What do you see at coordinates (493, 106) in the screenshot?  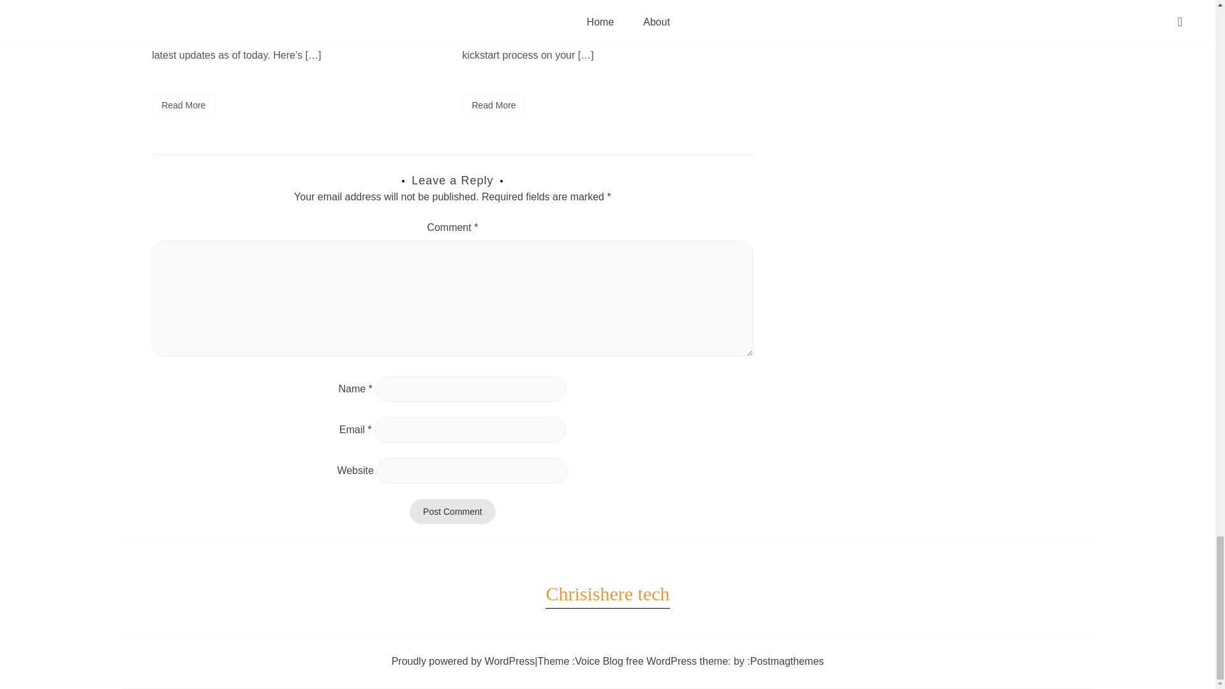 I see `Read More` at bounding box center [493, 106].